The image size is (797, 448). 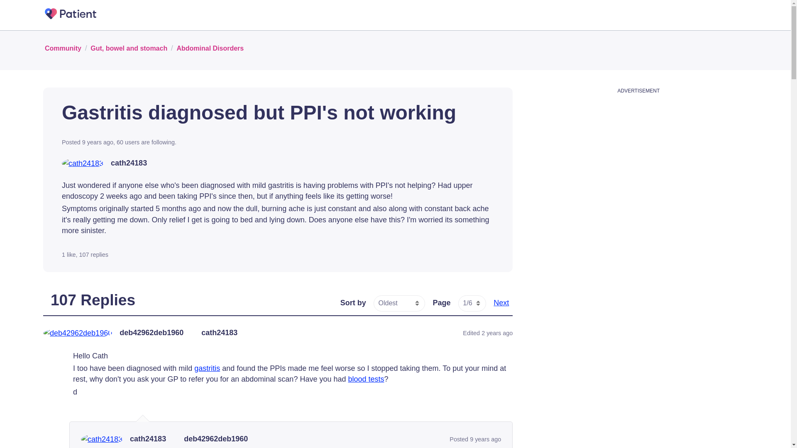 What do you see at coordinates (210, 48) in the screenshot?
I see `Abdominal Disorders` at bounding box center [210, 48].